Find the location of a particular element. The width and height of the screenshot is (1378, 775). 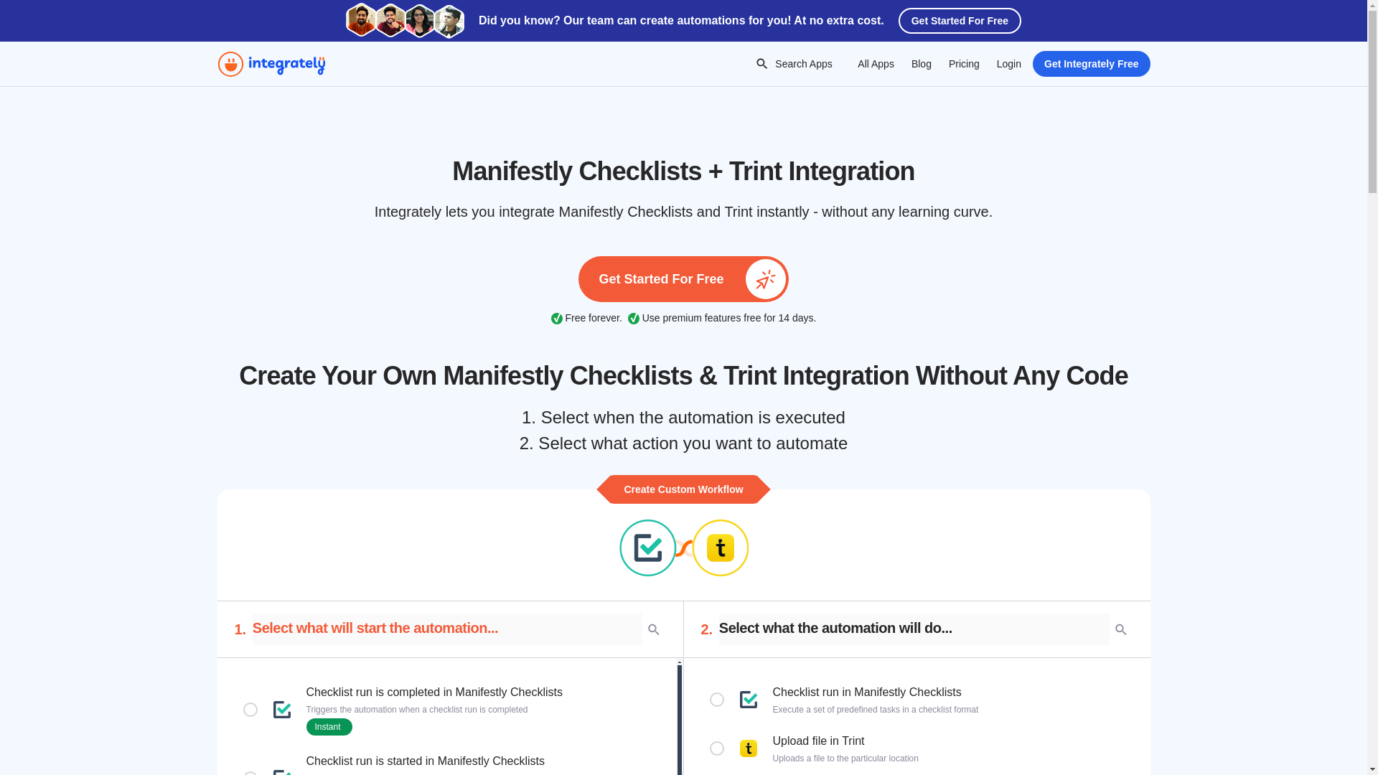

Get Started For Free is located at coordinates (683, 279).